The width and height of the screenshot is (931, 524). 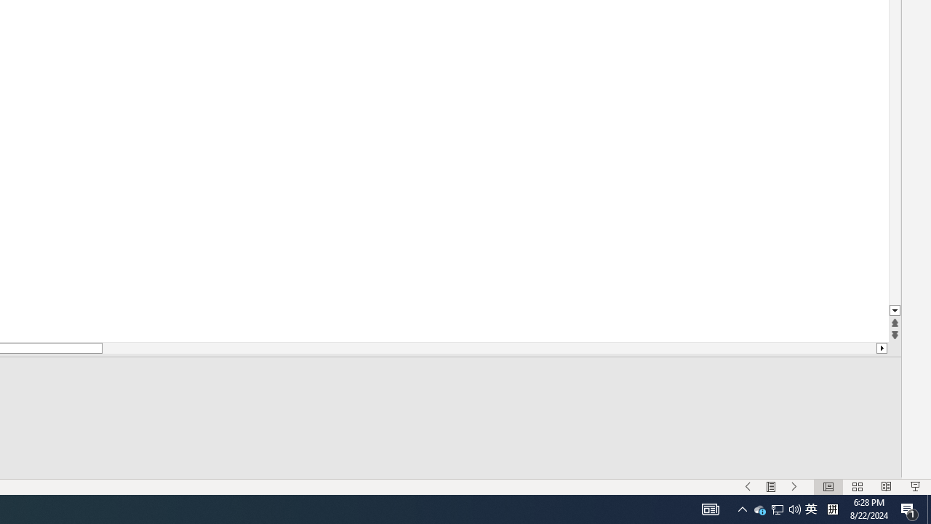 What do you see at coordinates (915, 486) in the screenshot?
I see `Slide Show` at bounding box center [915, 486].